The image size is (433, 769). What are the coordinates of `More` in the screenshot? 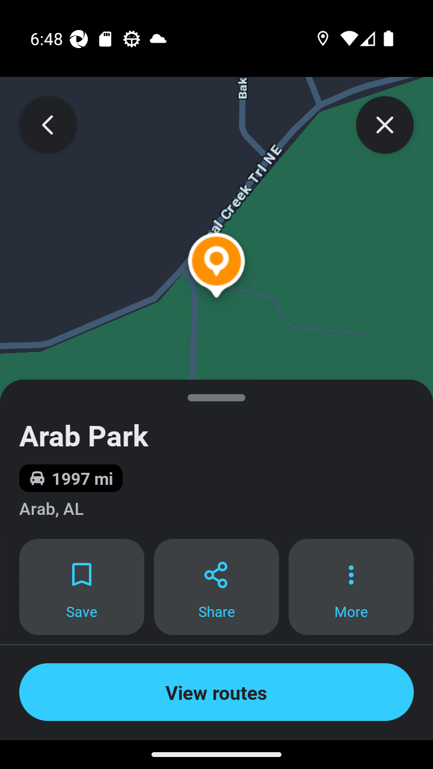 It's located at (351, 587).